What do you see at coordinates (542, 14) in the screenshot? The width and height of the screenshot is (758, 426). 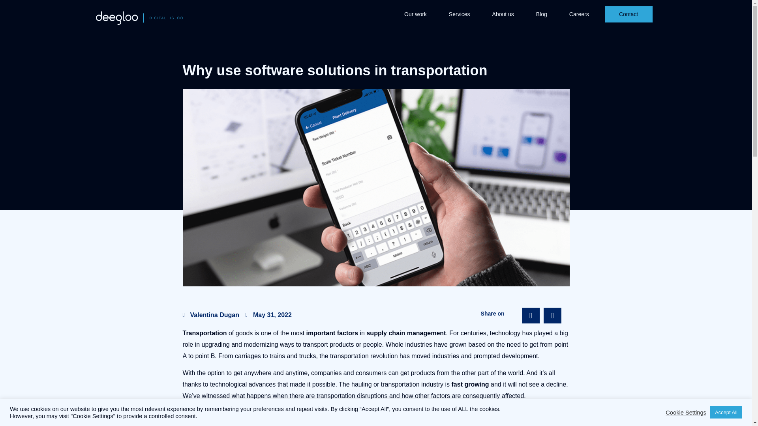 I see `Blog` at bounding box center [542, 14].